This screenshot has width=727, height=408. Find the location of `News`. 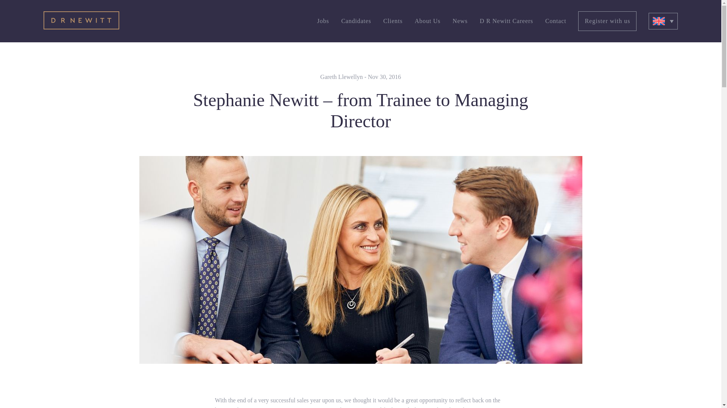

News is located at coordinates (460, 21).